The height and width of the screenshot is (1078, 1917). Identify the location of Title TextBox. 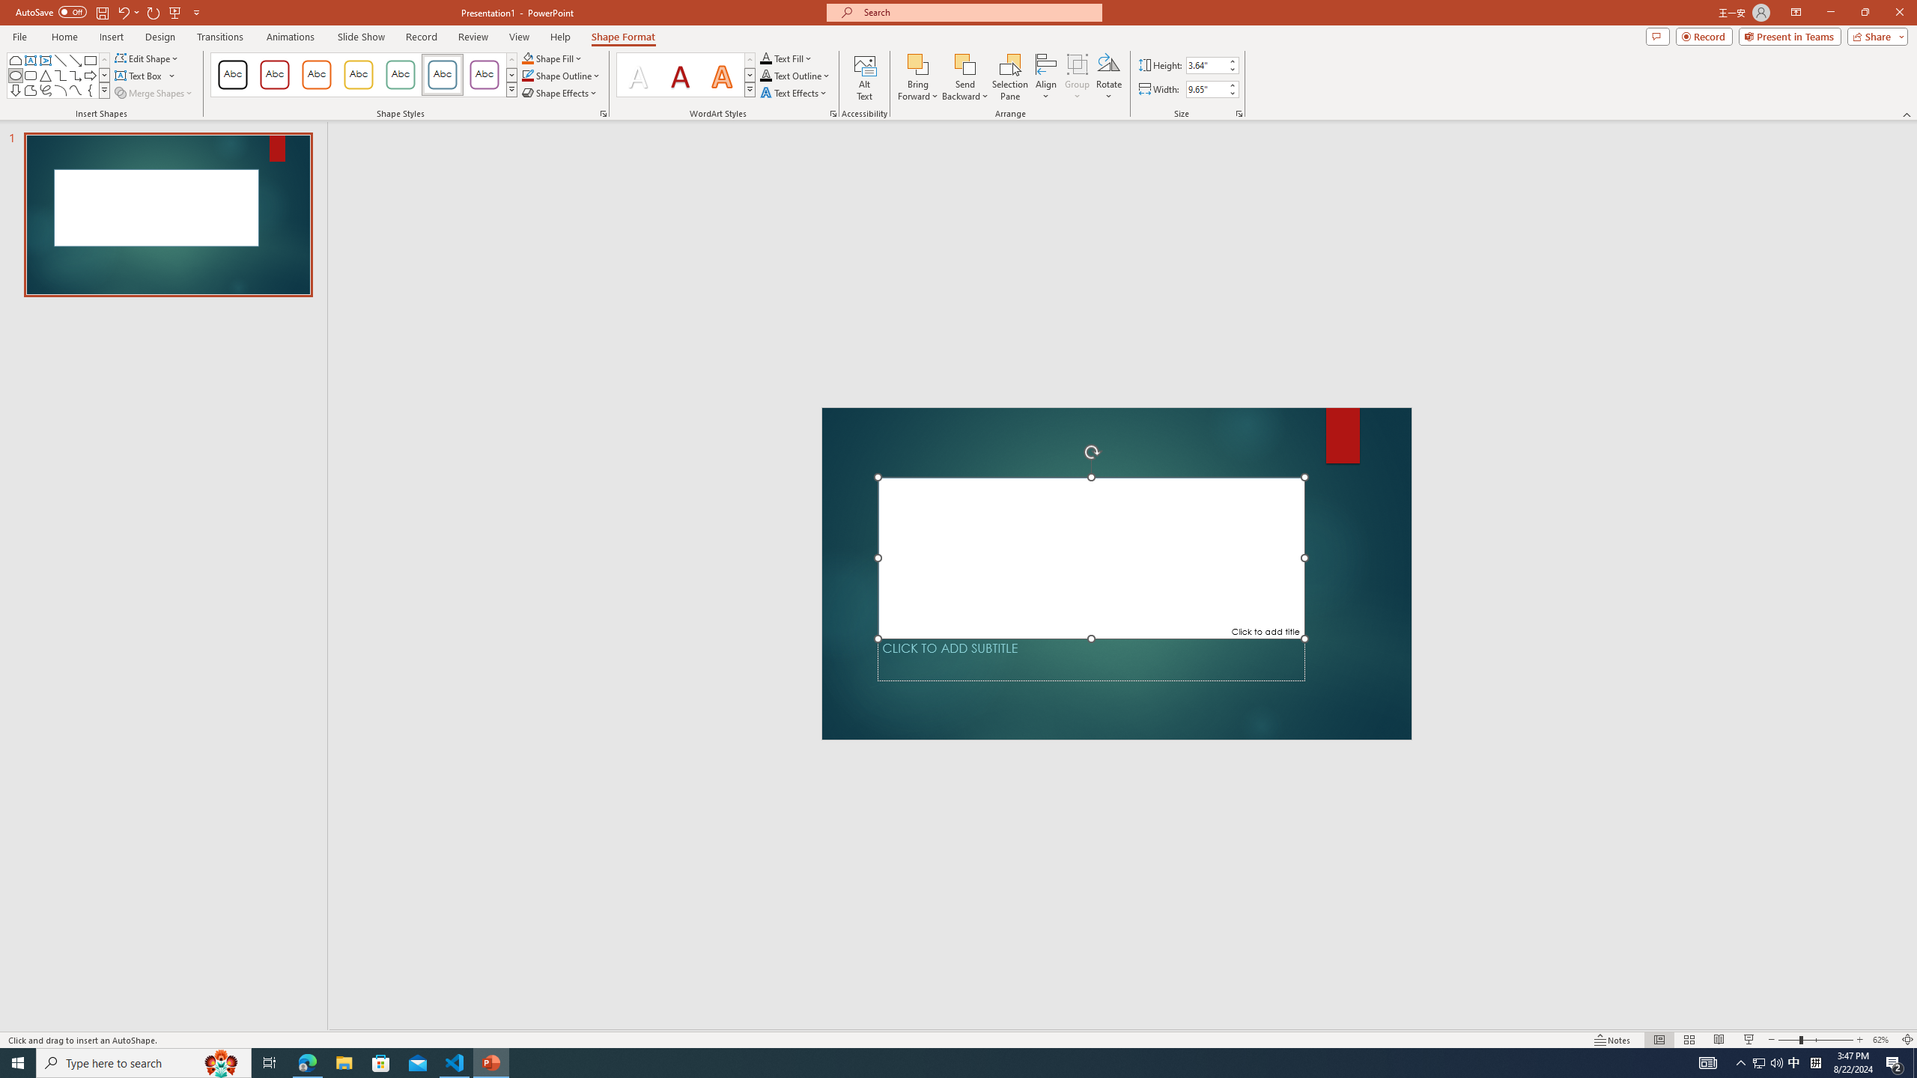
(1090, 557).